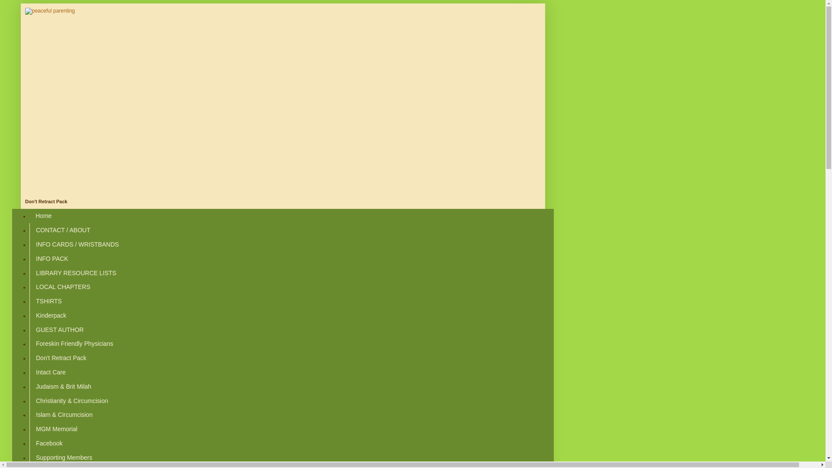 The width and height of the screenshot is (832, 468). I want to click on Discussion Groups, so click(61, 466).